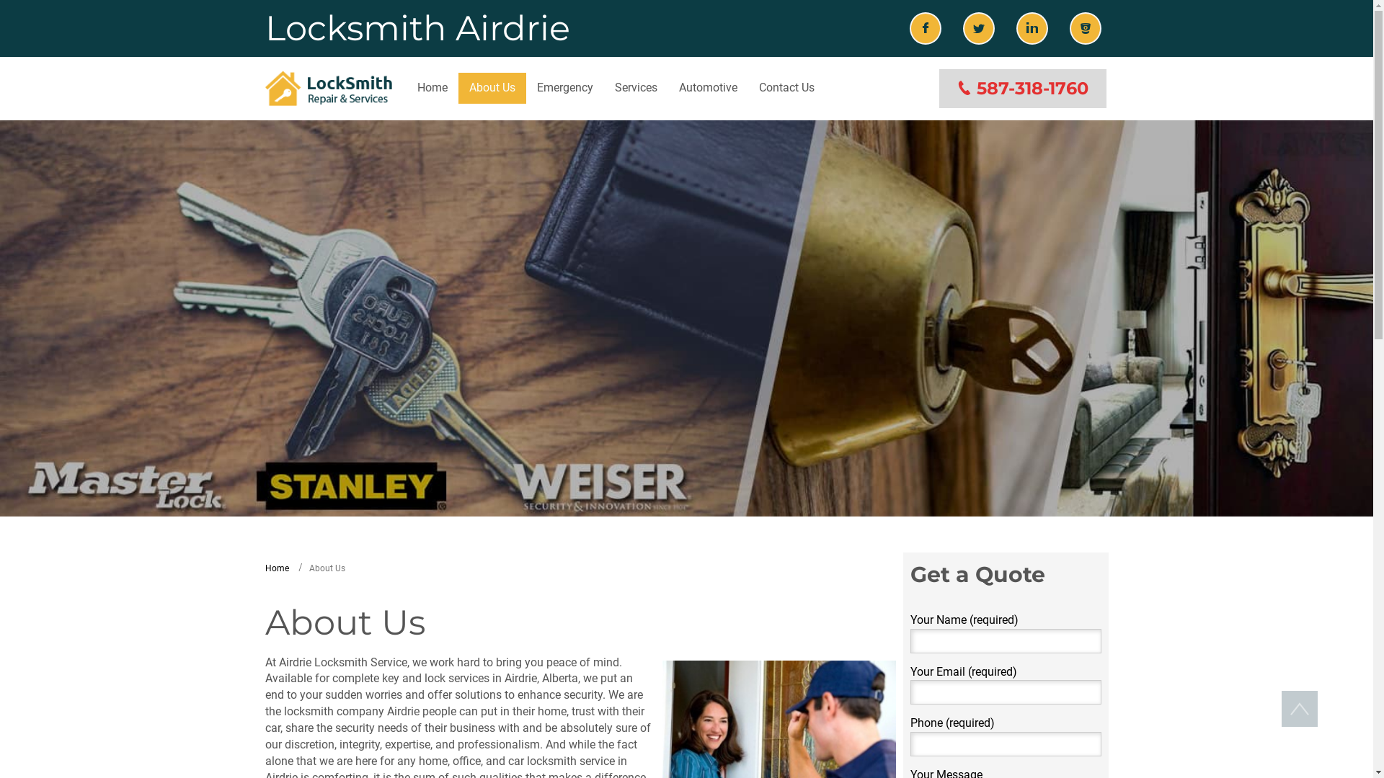 The height and width of the screenshot is (778, 1384). I want to click on Automotive, so click(708, 88).